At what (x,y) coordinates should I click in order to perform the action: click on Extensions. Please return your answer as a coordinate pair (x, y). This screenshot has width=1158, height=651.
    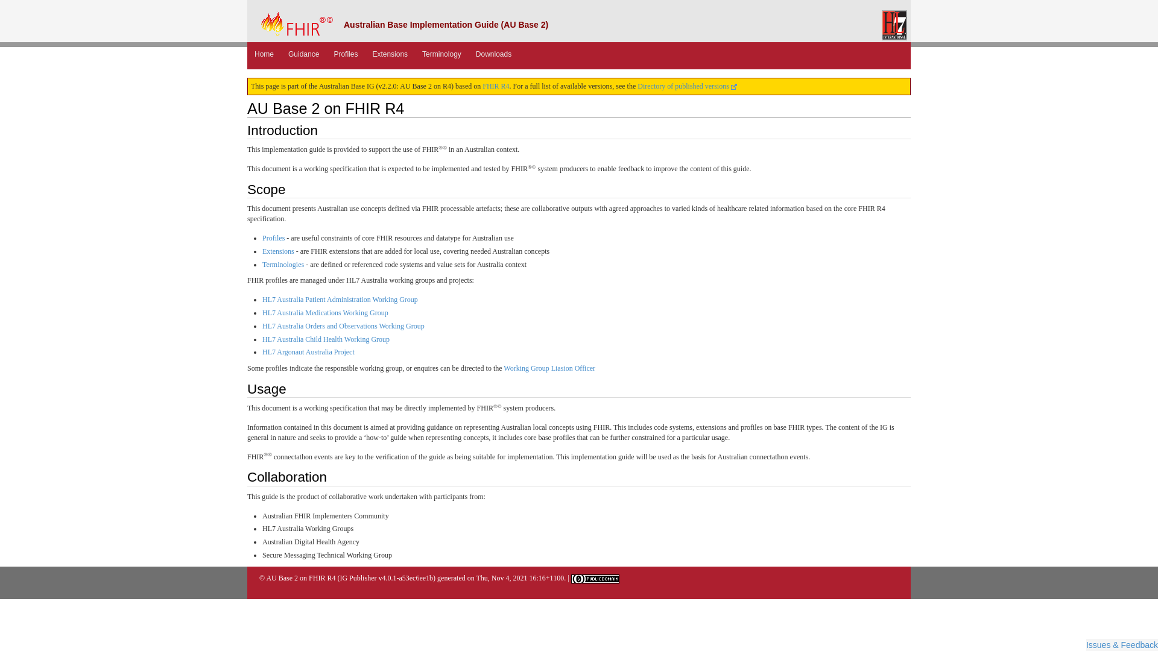
    Looking at the image, I should click on (390, 54).